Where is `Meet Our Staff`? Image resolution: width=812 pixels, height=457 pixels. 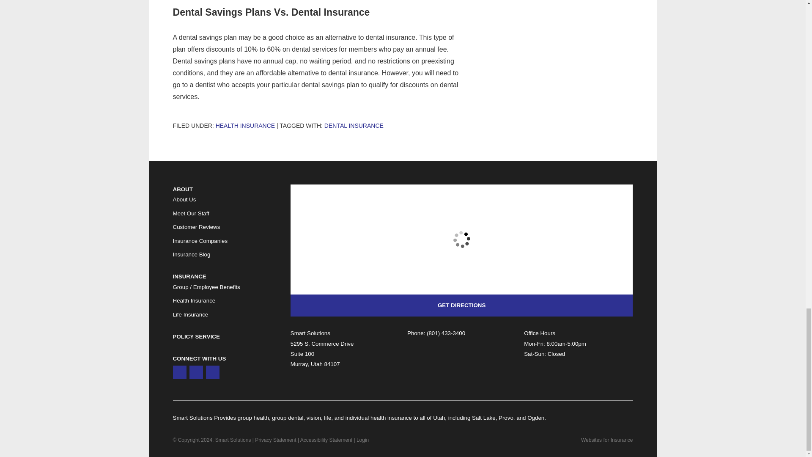
Meet Our Staff is located at coordinates (190, 213).